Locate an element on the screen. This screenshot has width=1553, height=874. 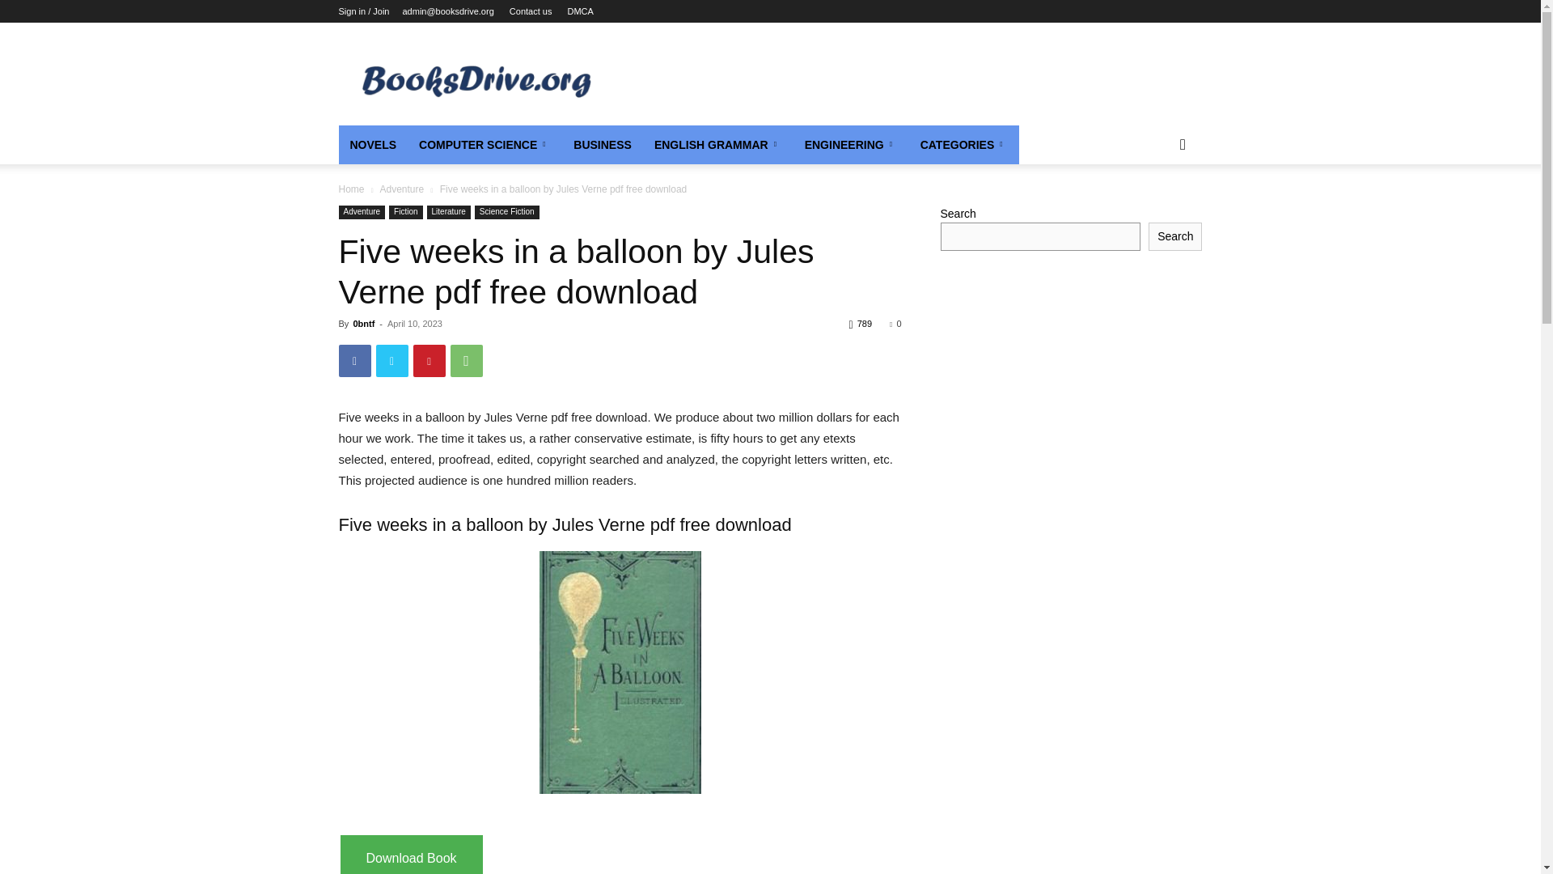
Pinterest is located at coordinates (429, 360).